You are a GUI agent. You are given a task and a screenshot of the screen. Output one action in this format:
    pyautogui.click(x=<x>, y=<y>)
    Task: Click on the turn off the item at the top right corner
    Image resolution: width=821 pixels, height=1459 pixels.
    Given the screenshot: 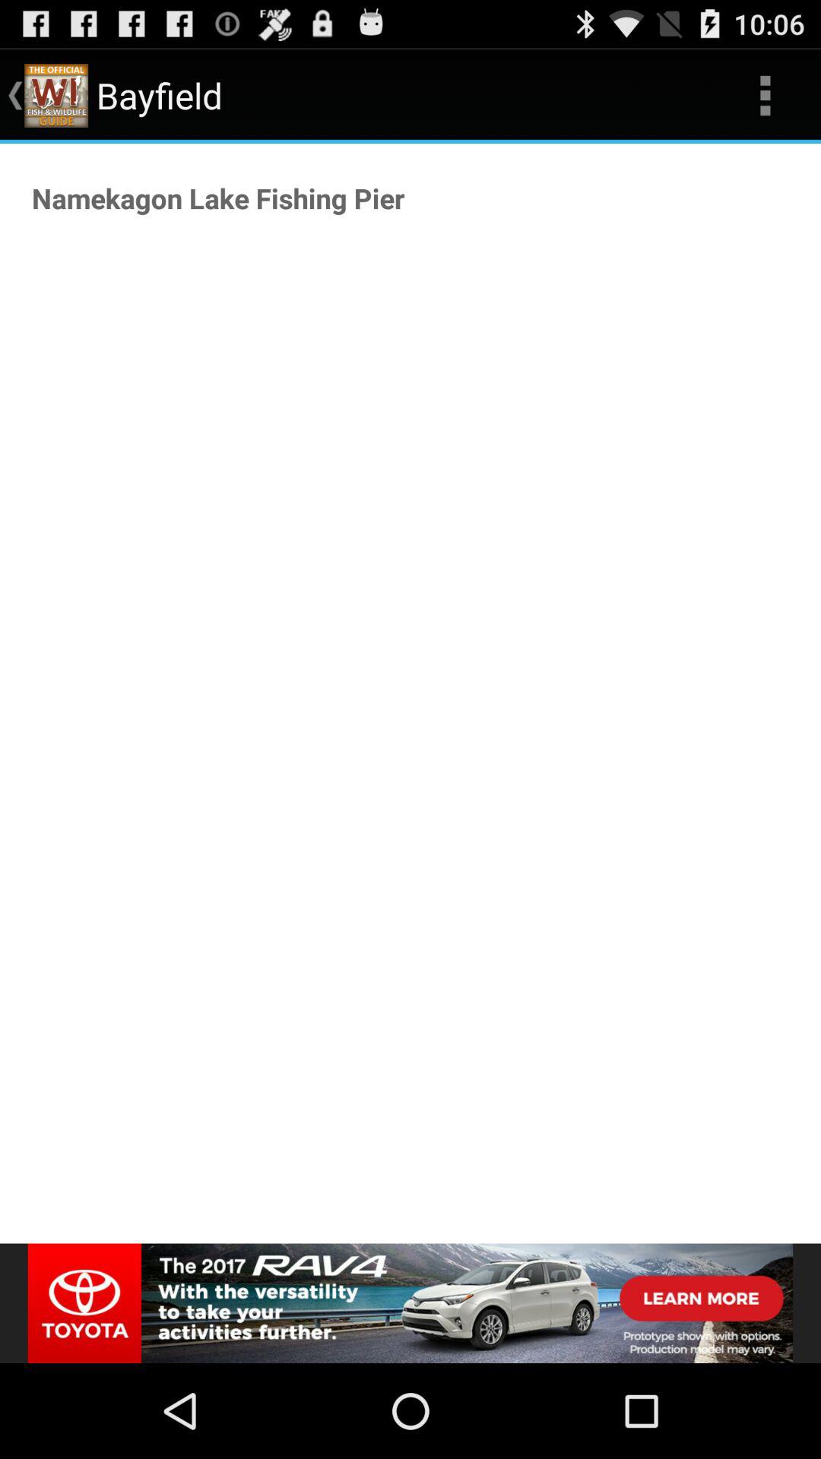 What is the action you would take?
    pyautogui.click(x=765, y=96)
    